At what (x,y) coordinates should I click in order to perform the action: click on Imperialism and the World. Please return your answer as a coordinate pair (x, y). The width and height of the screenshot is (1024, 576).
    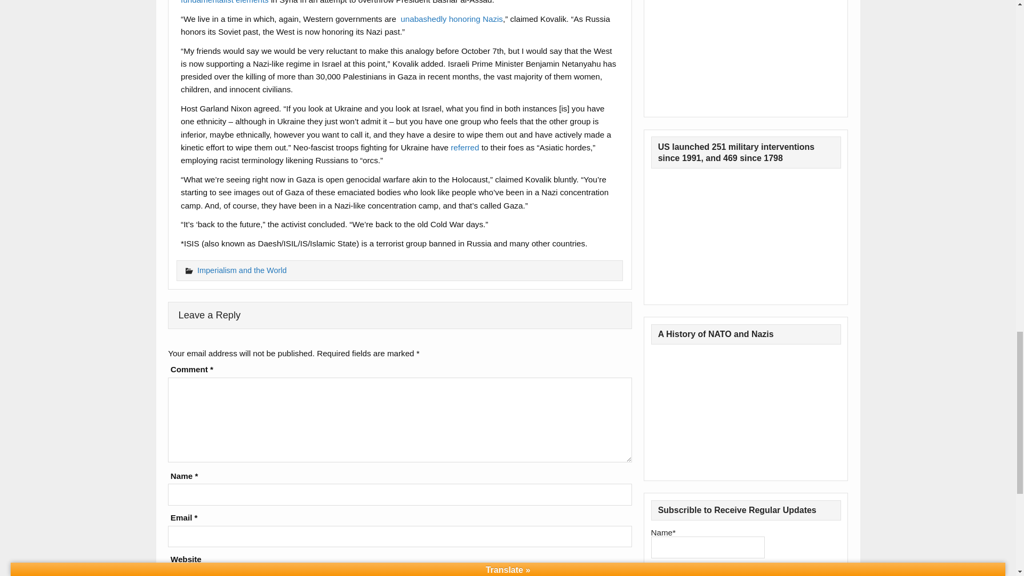
    Looking at the image, I should click on (242, 270).